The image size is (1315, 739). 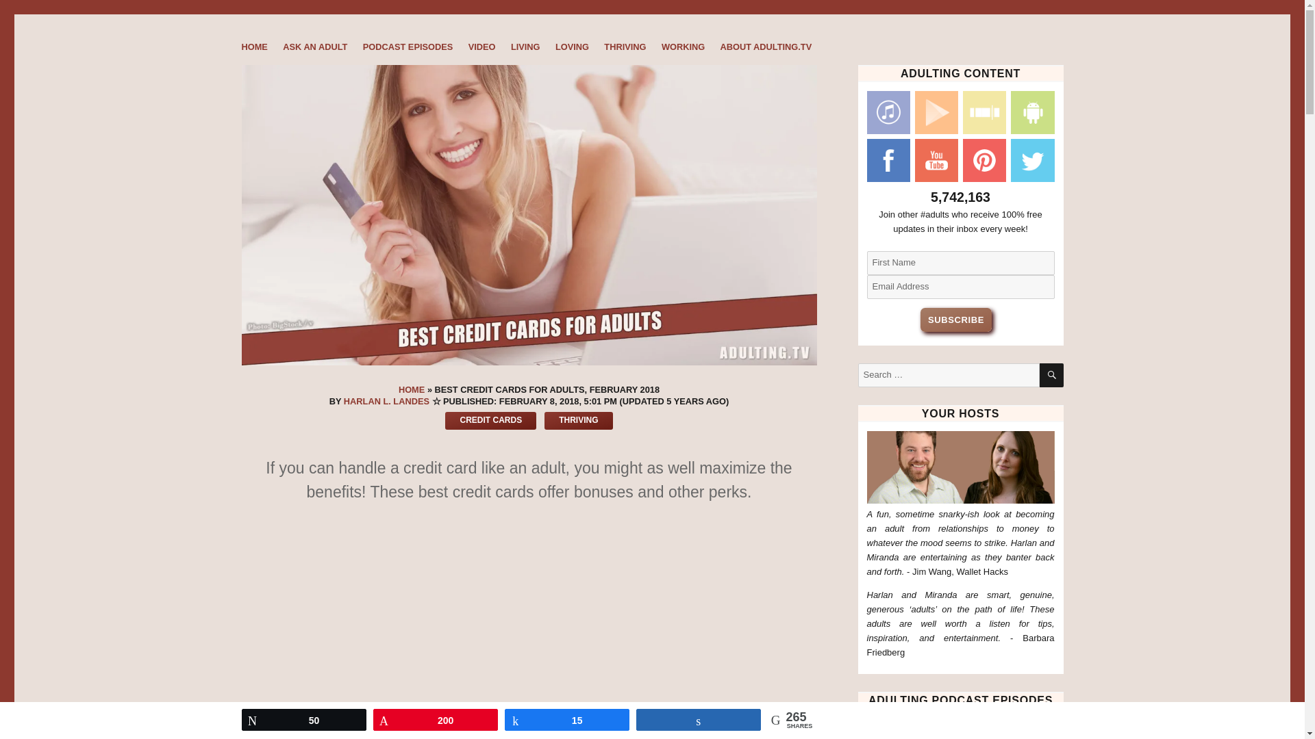 What do you see at coordinates (956, 320) in the screenshot?
I see `Subscribe` at bounding box center [956, 320].